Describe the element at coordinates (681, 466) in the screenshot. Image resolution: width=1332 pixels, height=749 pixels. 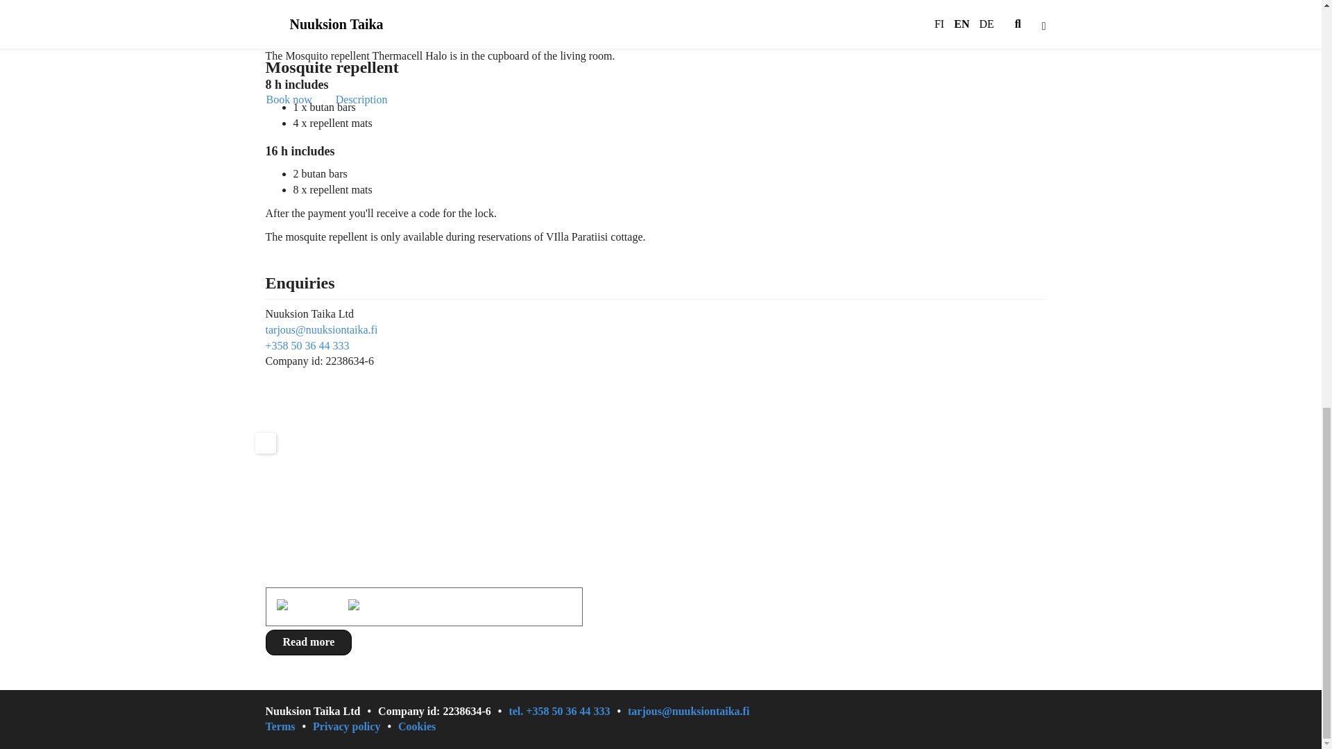
I see `Accomodation and Sauna by the Lake` at that location.